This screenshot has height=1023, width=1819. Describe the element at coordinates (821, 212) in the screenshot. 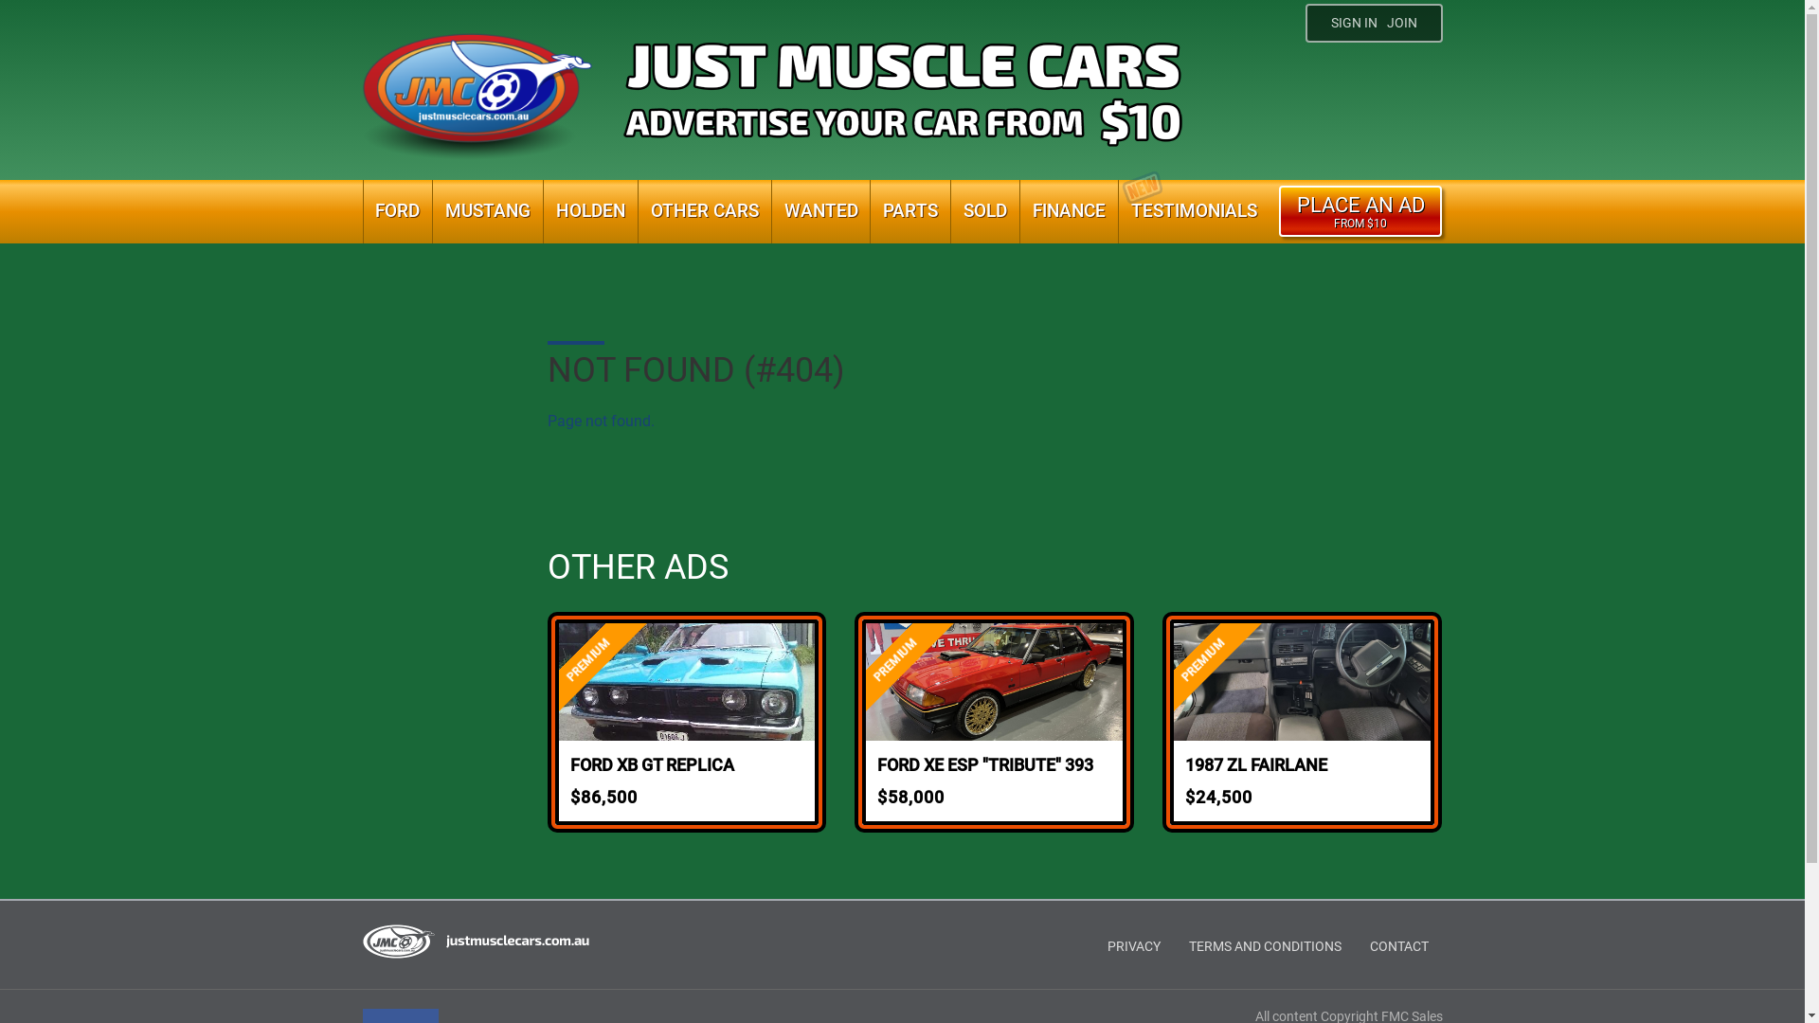

I see `WANTED` at that location.